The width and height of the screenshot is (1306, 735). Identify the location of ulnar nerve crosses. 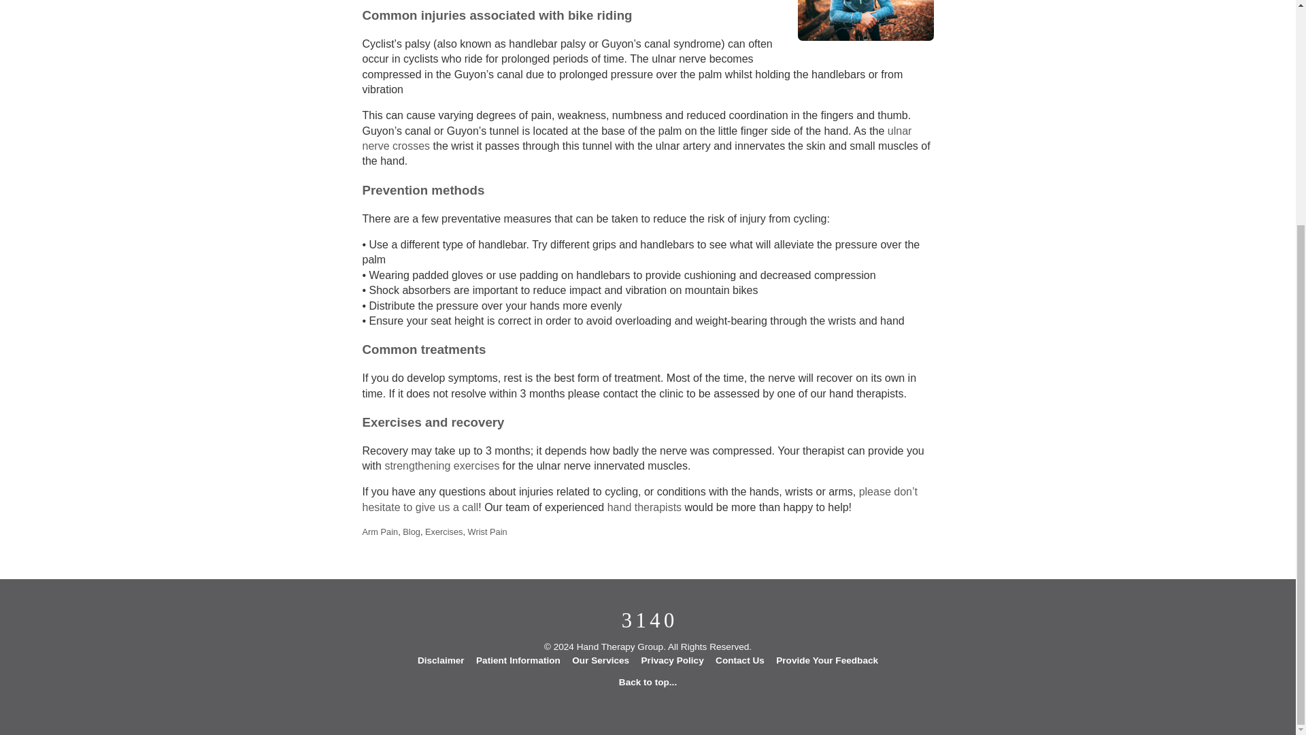
(637, 137).